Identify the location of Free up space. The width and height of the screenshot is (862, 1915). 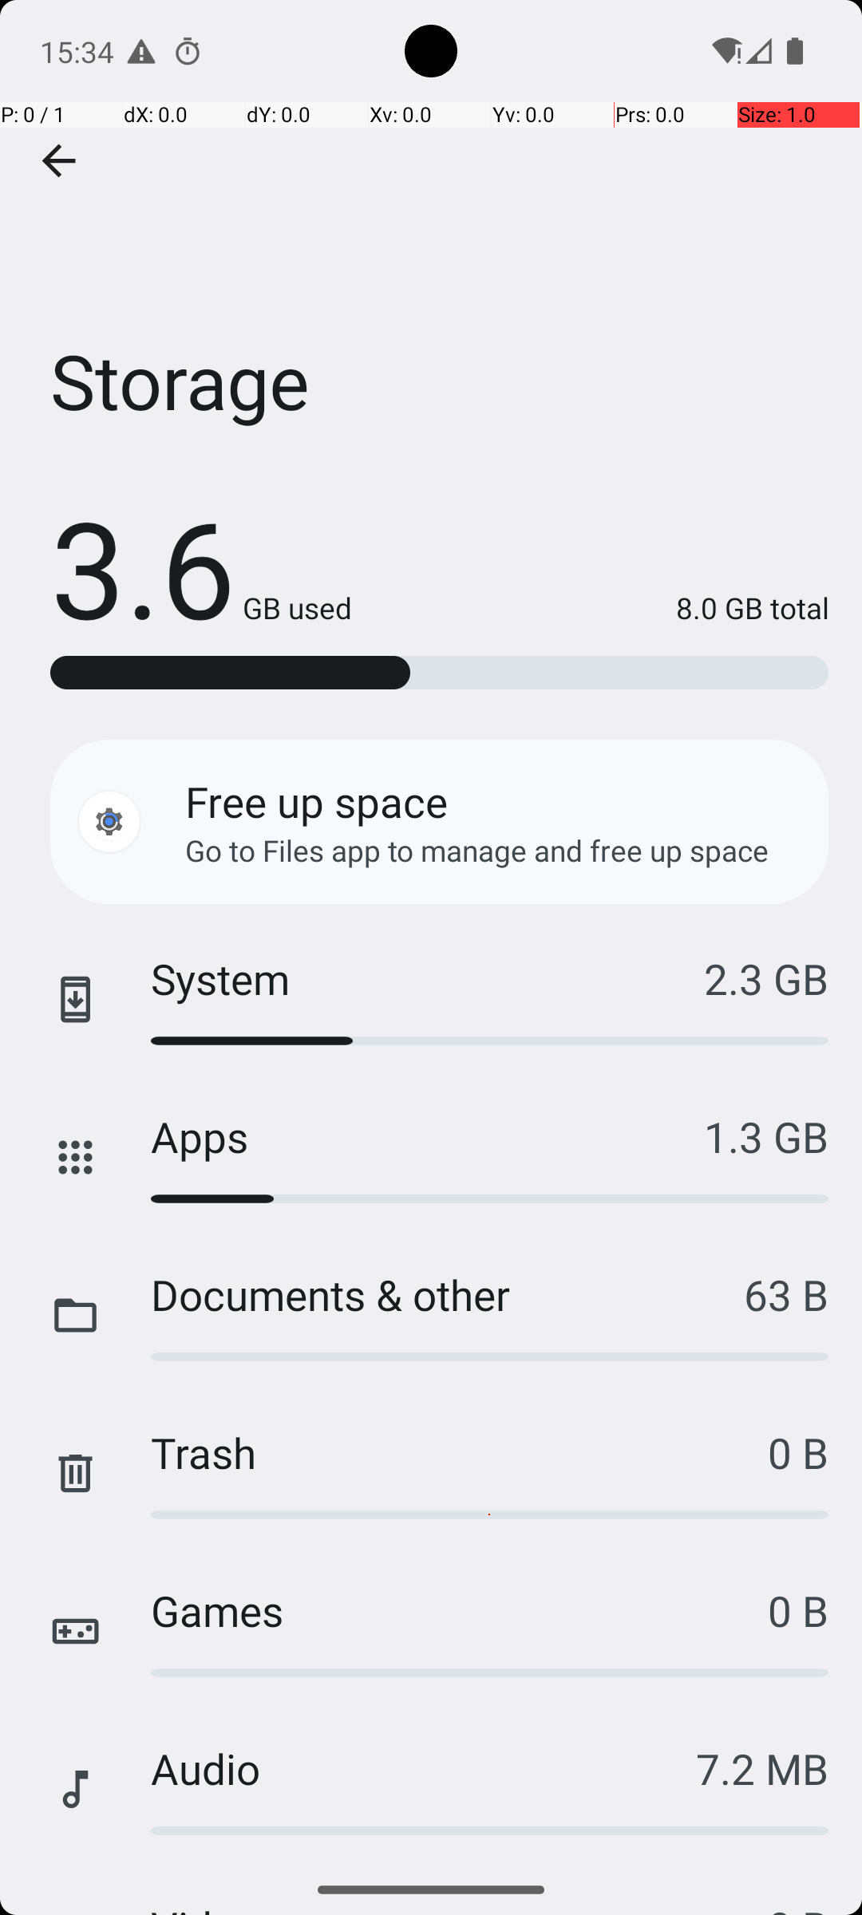
(316, 801).